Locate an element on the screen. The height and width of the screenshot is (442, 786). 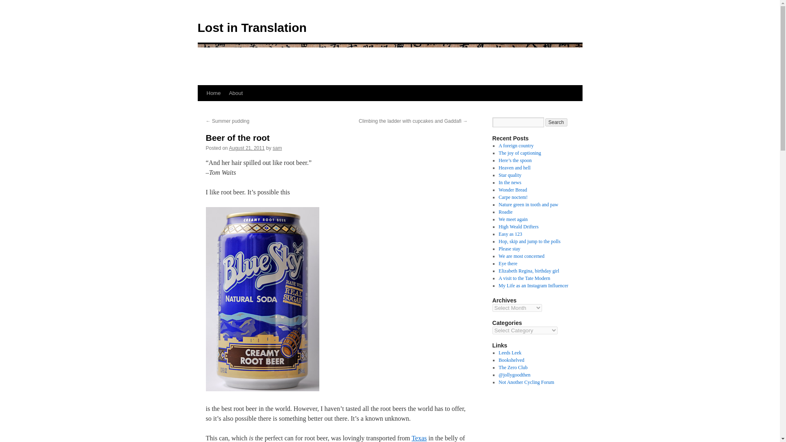
Eye there is located at coordinates (508, 264).